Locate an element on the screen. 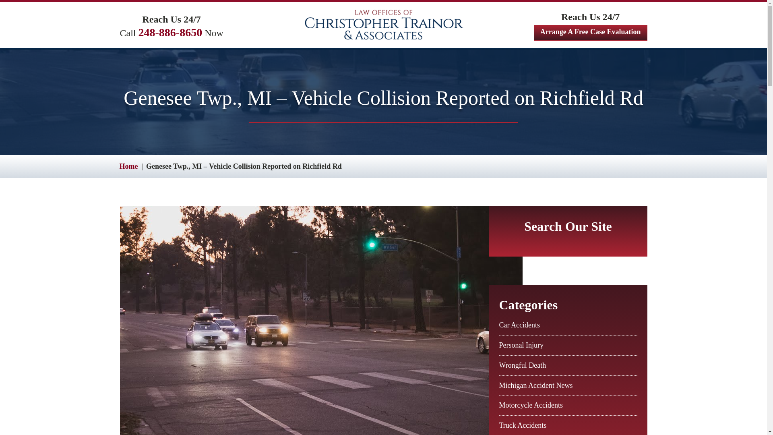  248-886-8650 is located at coordinates (170, 32).